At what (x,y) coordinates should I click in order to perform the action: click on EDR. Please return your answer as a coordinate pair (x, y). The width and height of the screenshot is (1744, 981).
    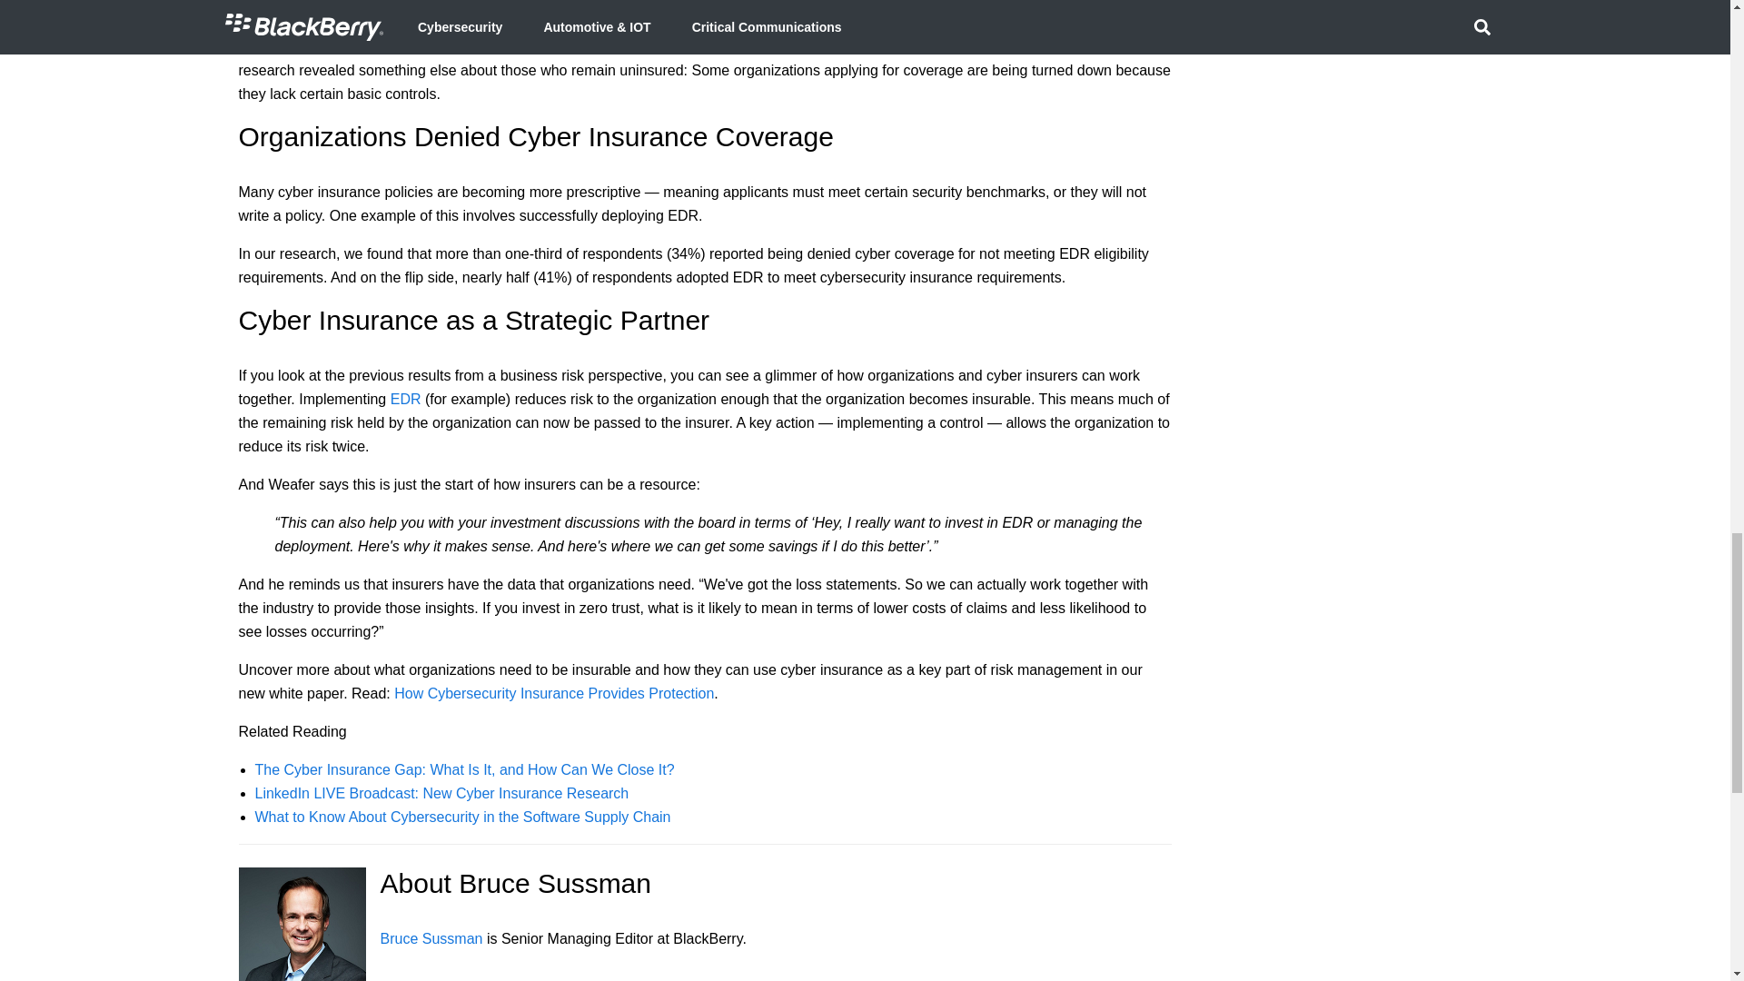
    Looking at the image, I should click on (406, 398).